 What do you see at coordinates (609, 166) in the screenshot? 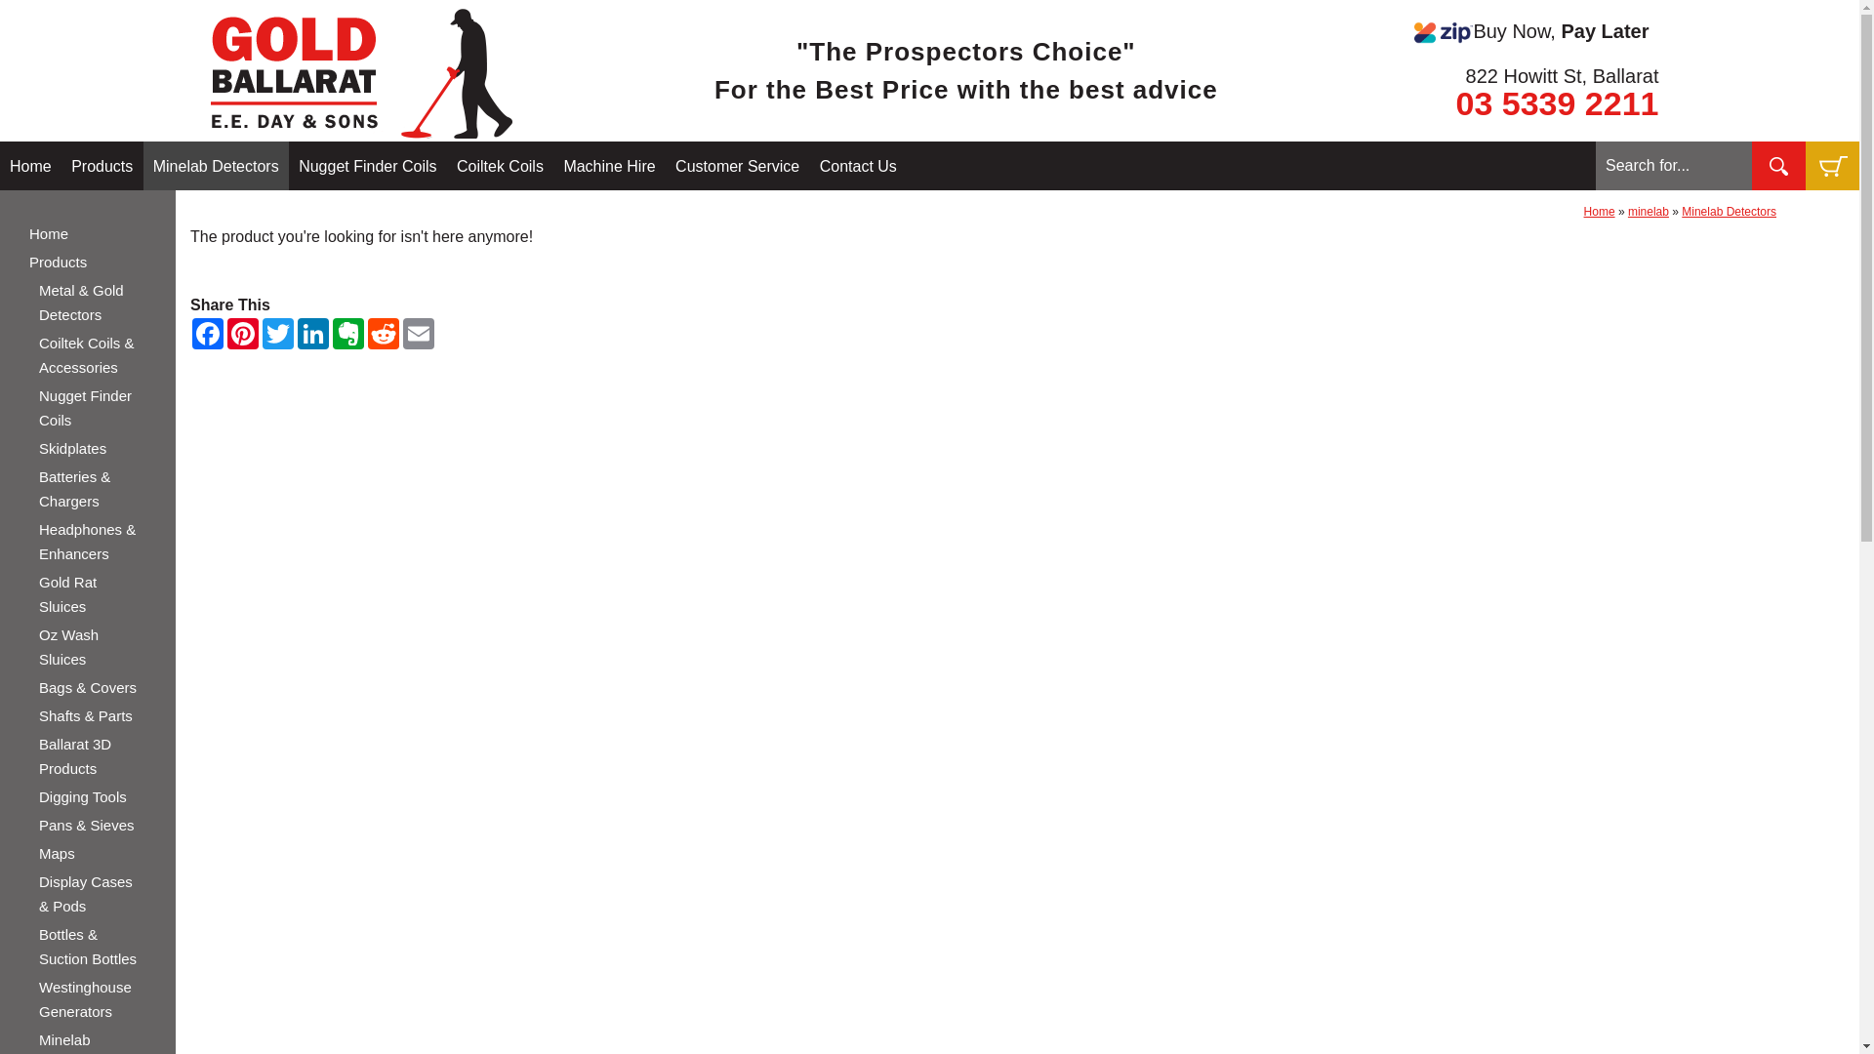
I see `Machine Hire` at bounding box center [609, 166].